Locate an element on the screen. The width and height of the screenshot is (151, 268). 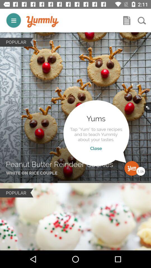
menu button is located at coordinates (13, 20).